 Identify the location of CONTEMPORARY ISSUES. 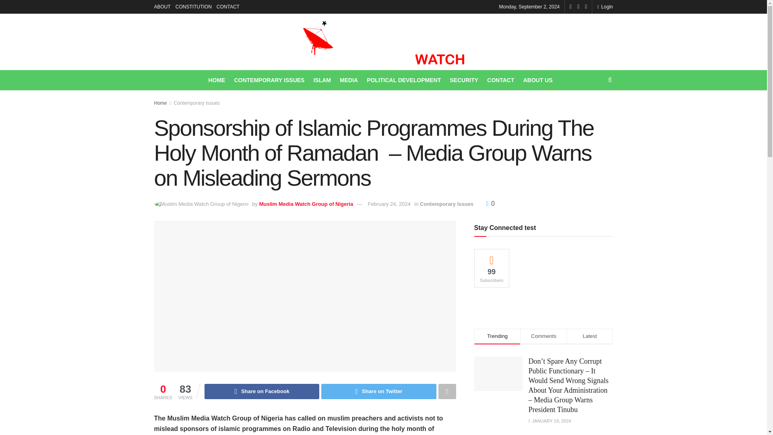
(269, 80).